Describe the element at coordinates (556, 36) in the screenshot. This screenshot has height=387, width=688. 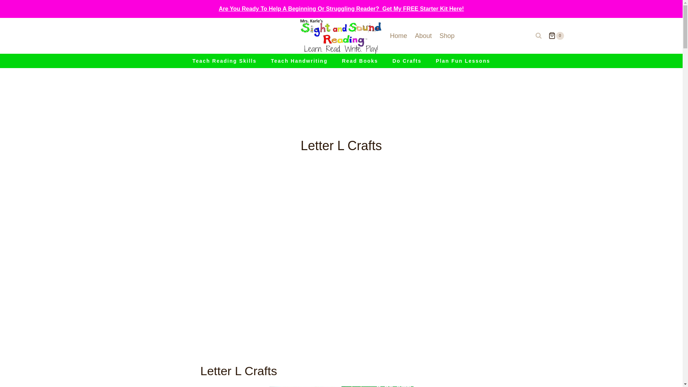
I see `0` at that location.